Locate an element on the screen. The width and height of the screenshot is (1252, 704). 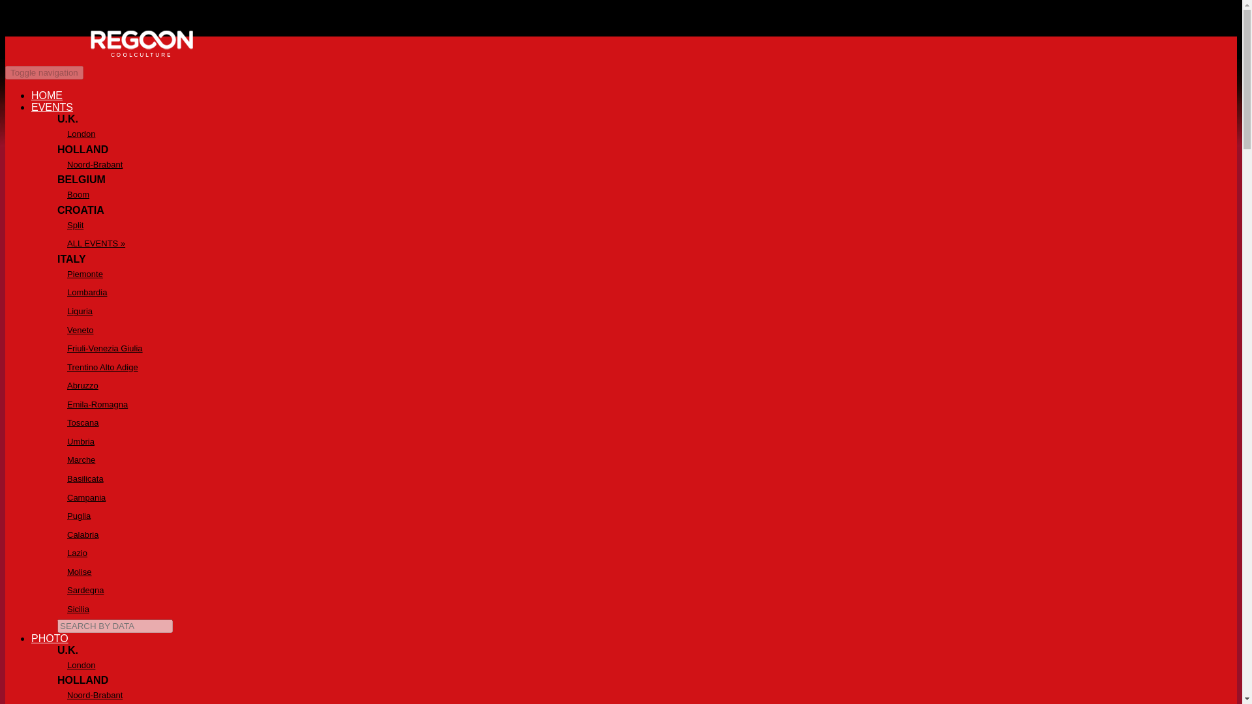
Noord-Brabant is located at coordinates (647, 695).